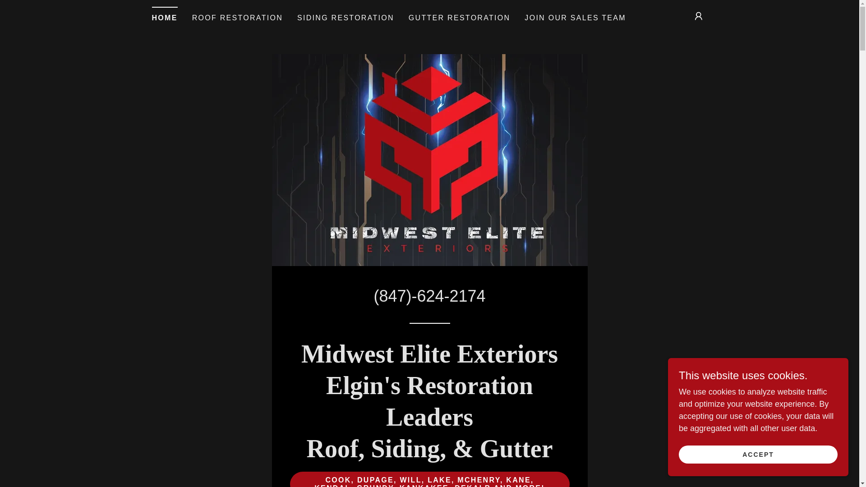 This screenshot has height=487, width=866. What do you see at coordinates (460, 18) in the screenshot?
I see `GUTTER RESTORATION` at bounding box center [460, 18].